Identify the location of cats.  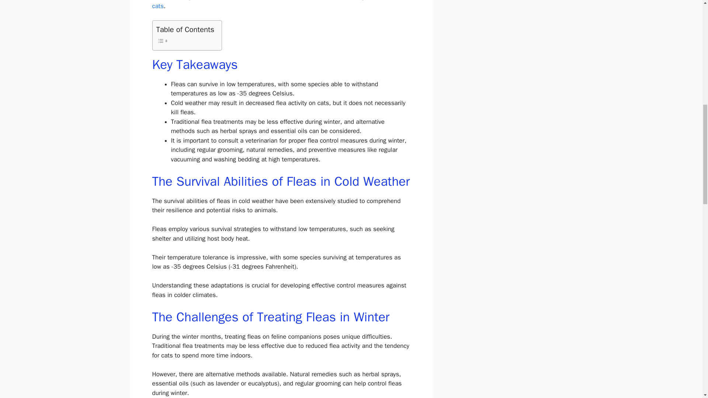
(158, 6).